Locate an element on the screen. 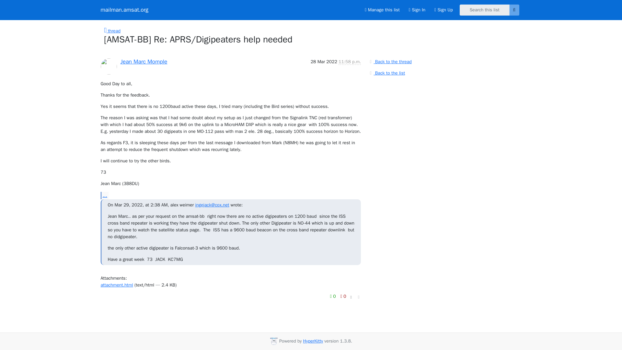 Image resolution: width=622 pixels, height=350 pixels. Back to the thread is located at coordinates (389, 62).